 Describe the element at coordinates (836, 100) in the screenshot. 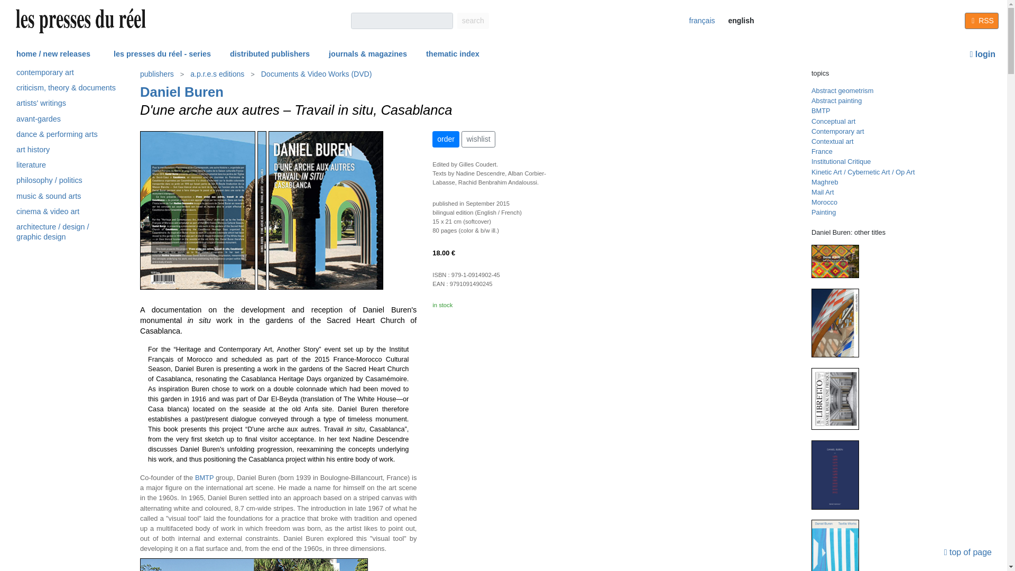

I see `Abstract painting` at that location.